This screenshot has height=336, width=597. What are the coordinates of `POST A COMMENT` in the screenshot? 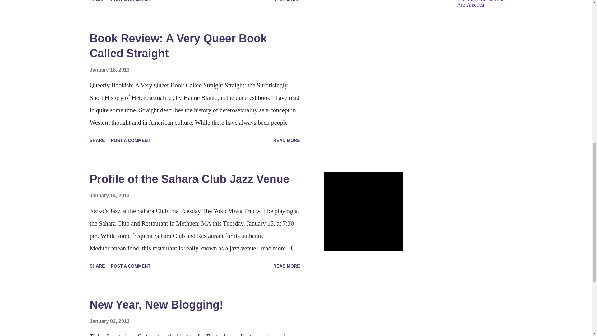 It's located at (131, 140).